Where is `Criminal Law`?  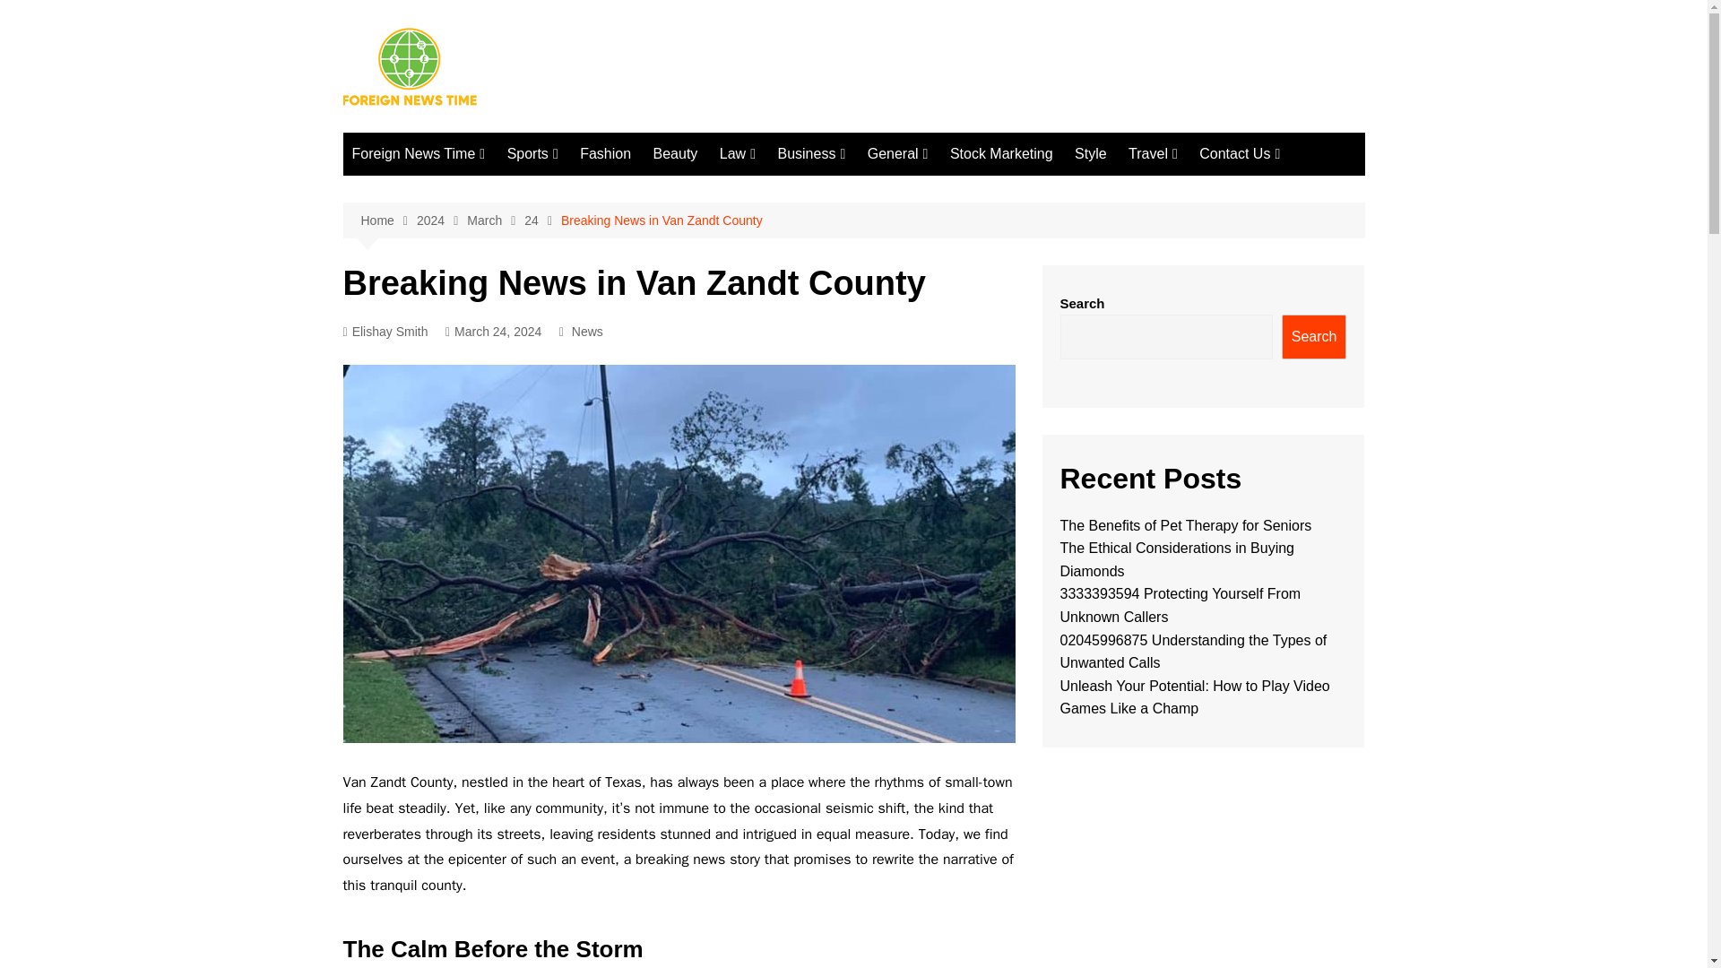
Criminal Law is located at coordinates (809, 190).